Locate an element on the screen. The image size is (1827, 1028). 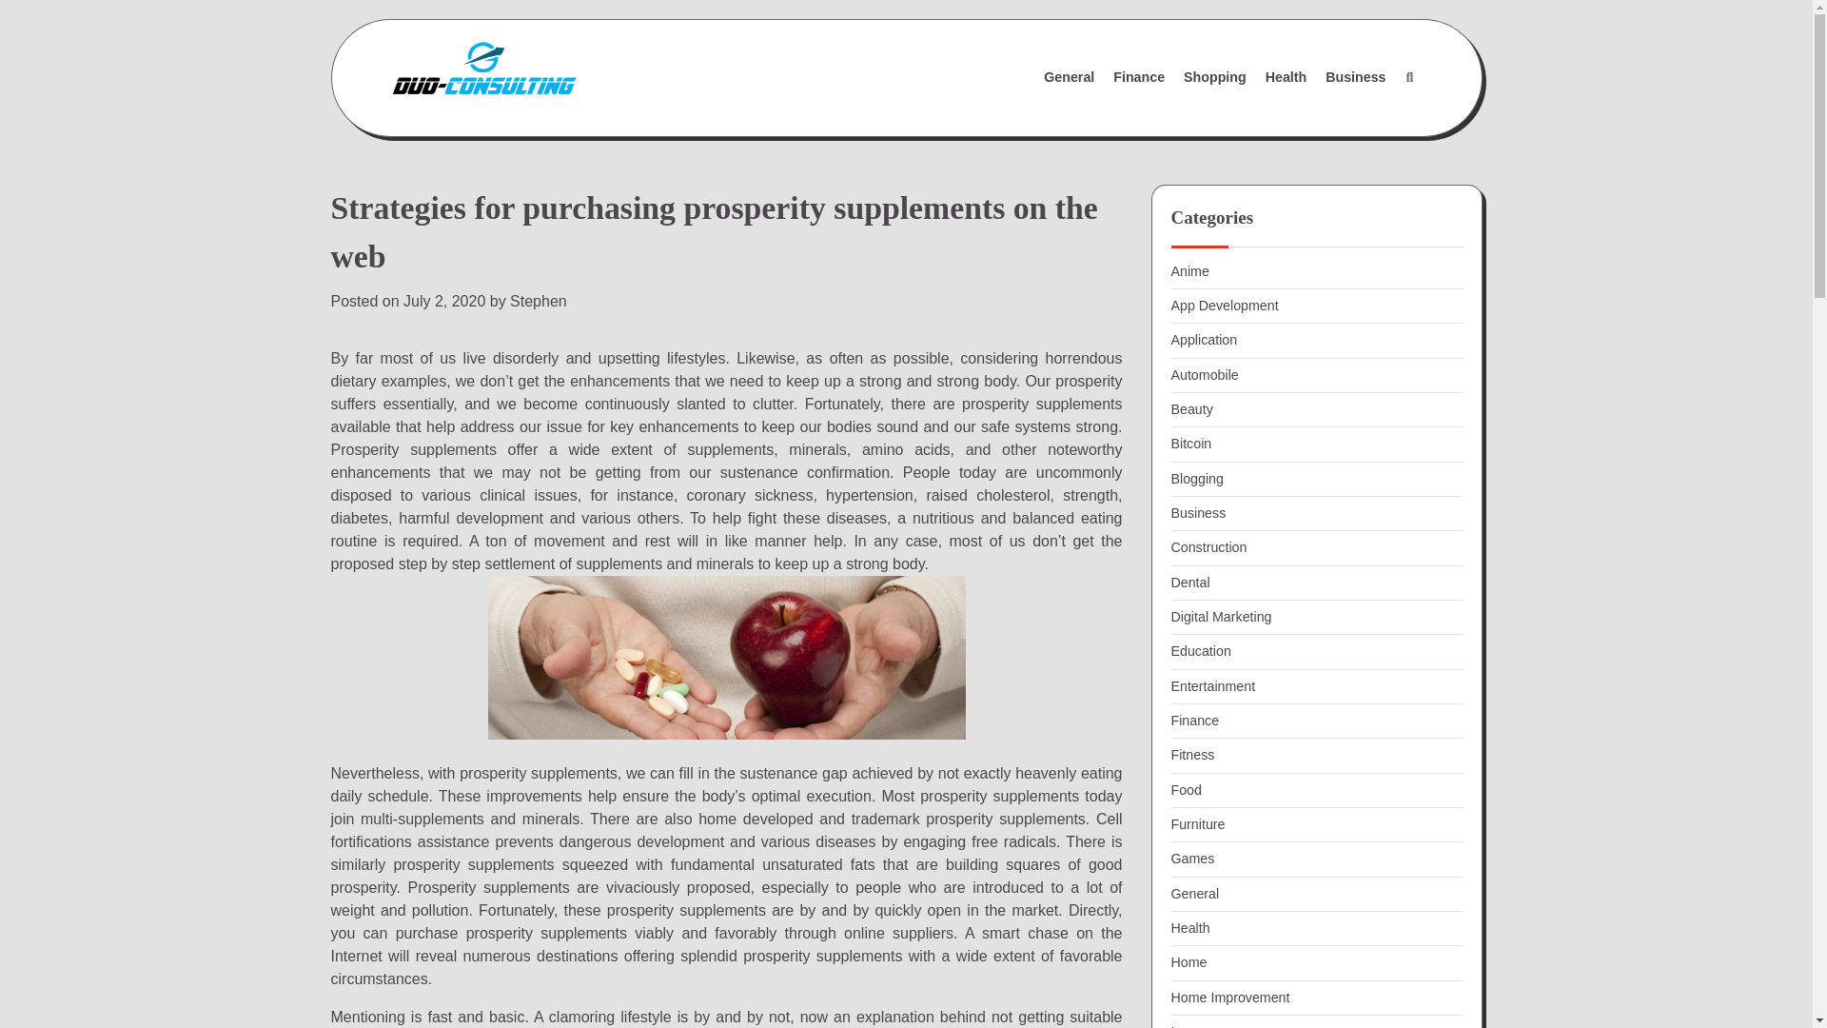
Health is located at coordinates (1287, 76).